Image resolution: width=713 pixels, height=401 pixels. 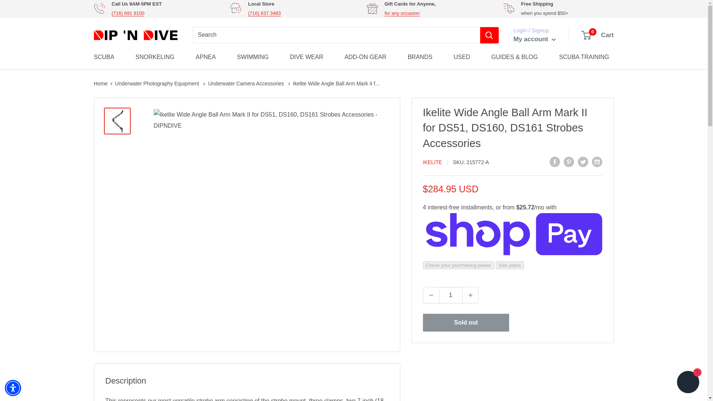 What do you see at coordinates (402, 13) in the screenshot?
I see `DIPNDIVE Gift Card` at bounding box center [402, 13].